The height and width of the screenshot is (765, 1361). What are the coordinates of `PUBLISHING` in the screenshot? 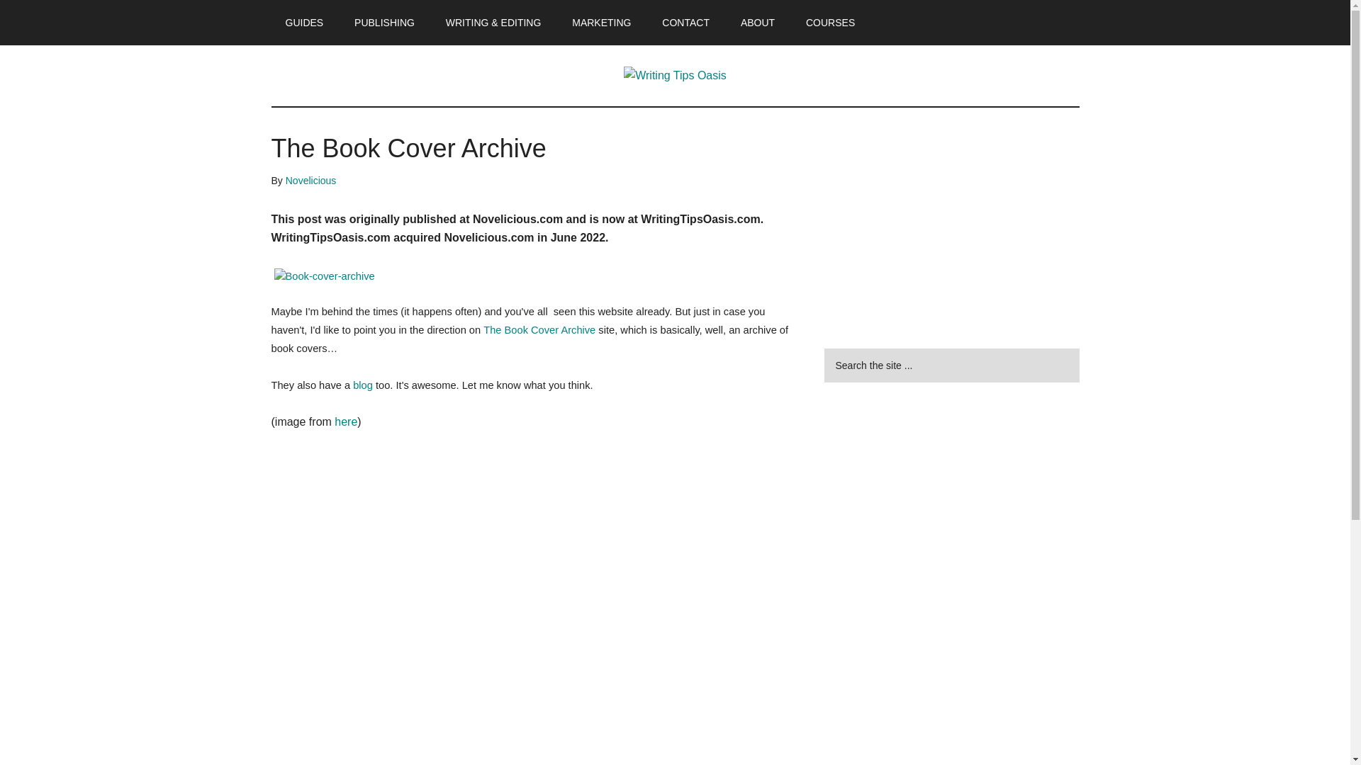 It's located at (384, 23).